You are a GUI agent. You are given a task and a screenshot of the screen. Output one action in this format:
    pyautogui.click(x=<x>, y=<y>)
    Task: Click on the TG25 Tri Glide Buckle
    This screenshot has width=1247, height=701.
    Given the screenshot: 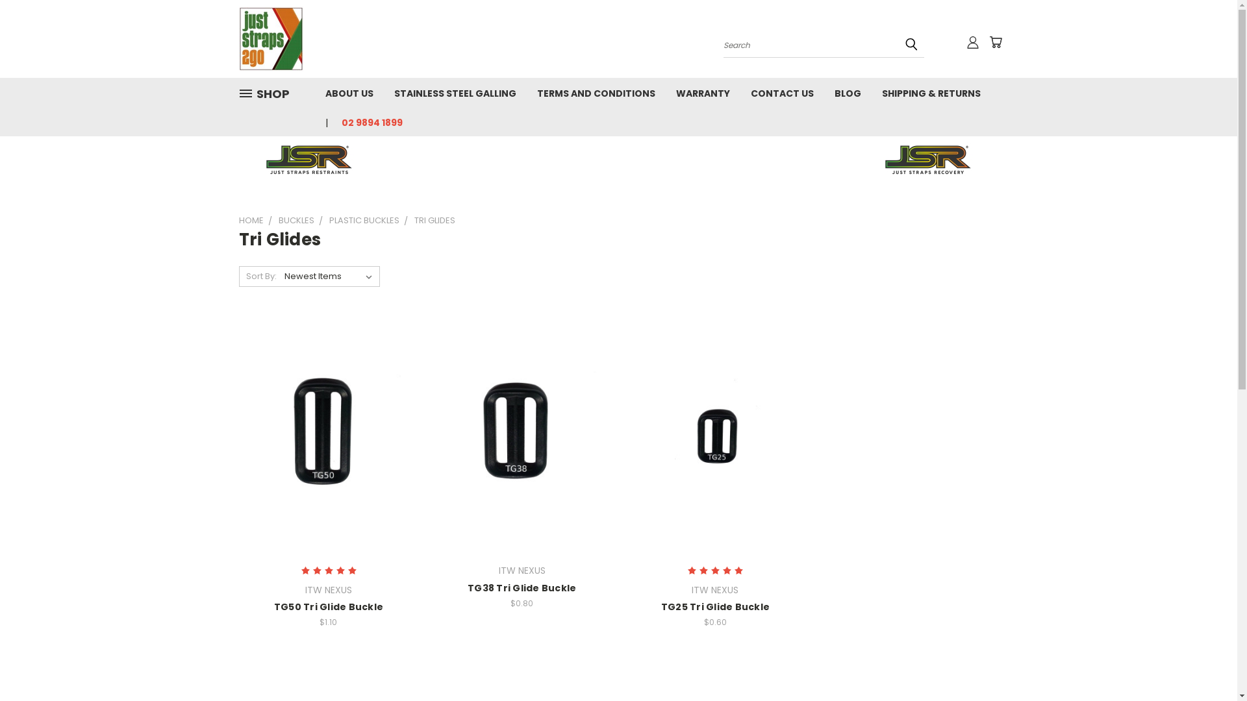 What is the action you would take?
    pyautogui.click(x=715, y=607)
    